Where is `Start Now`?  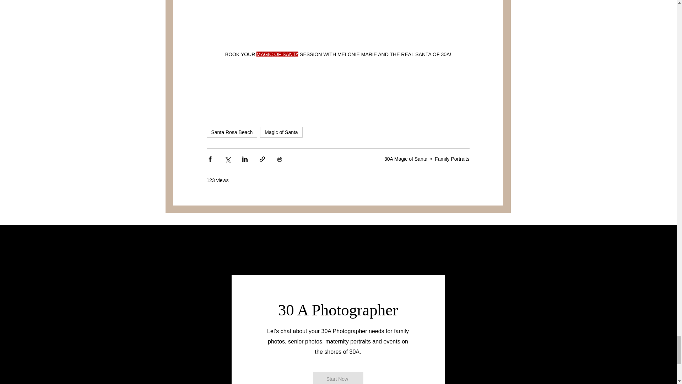 Start Now is located at coordinates (337, 378).